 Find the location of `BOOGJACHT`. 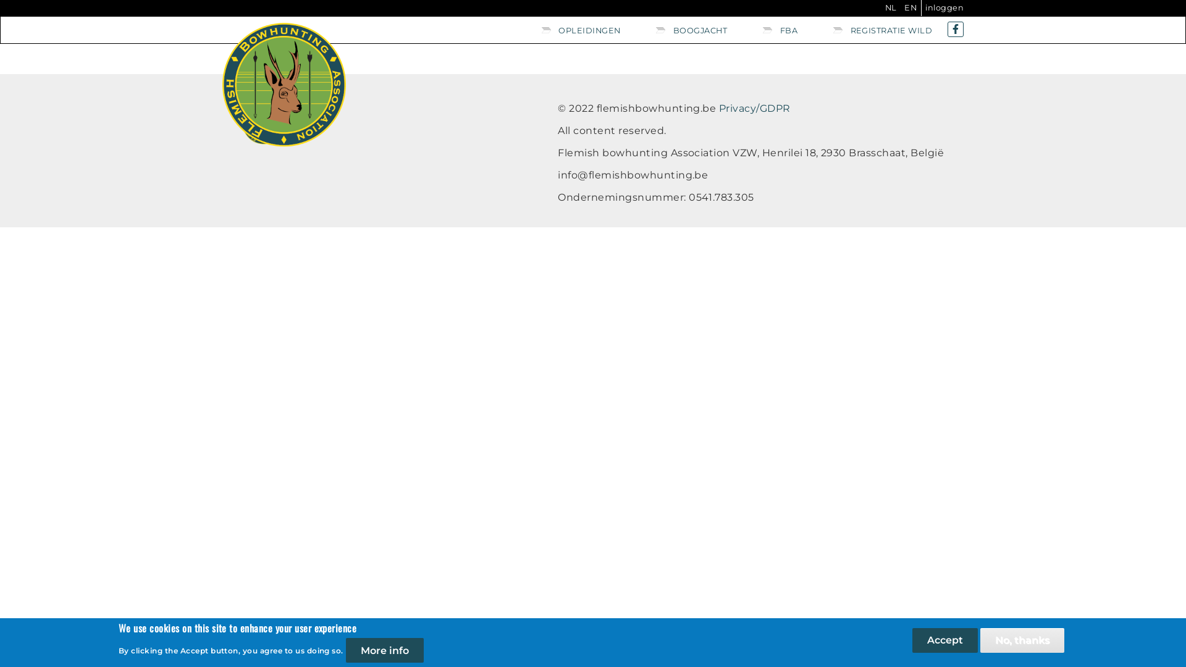

BOOGJACHT is located at coordinates (698, 31).